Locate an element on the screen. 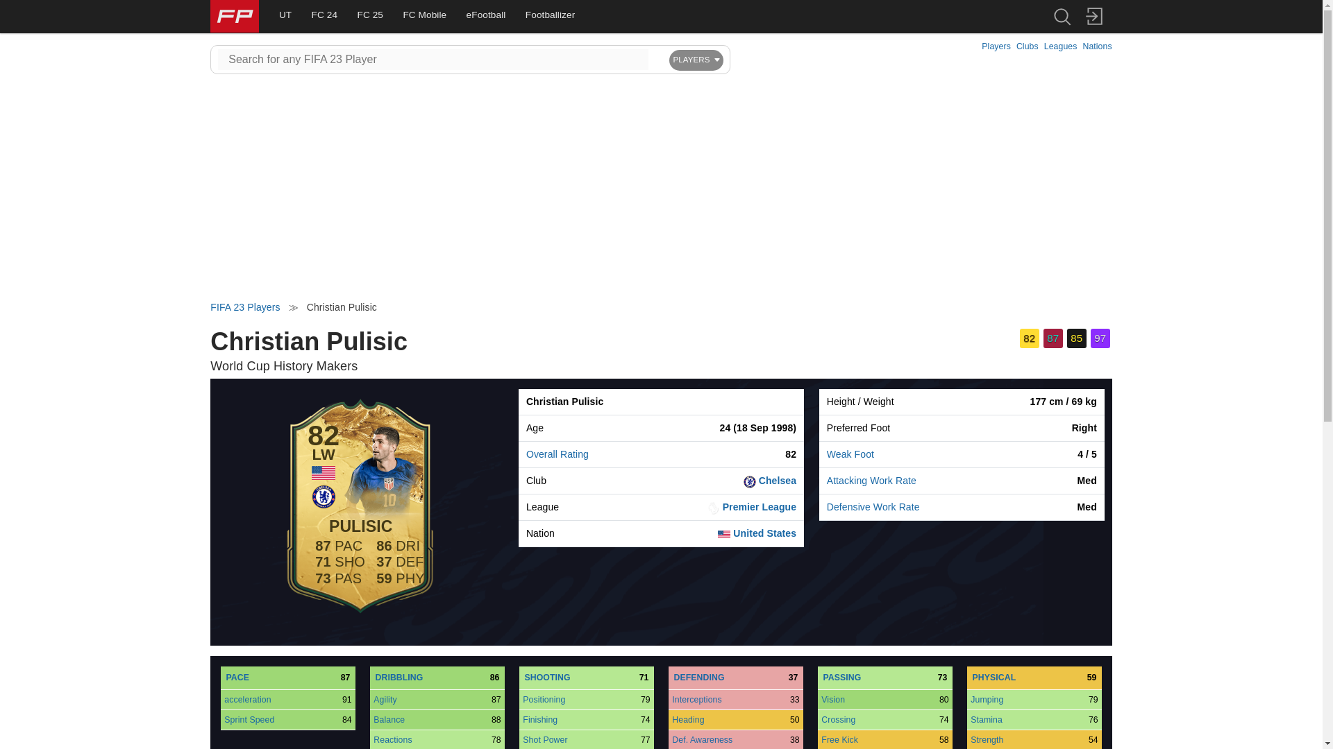 The height and width of the screenshot is (749, 1333). FIFPlay is located at coordinates (235, 17).